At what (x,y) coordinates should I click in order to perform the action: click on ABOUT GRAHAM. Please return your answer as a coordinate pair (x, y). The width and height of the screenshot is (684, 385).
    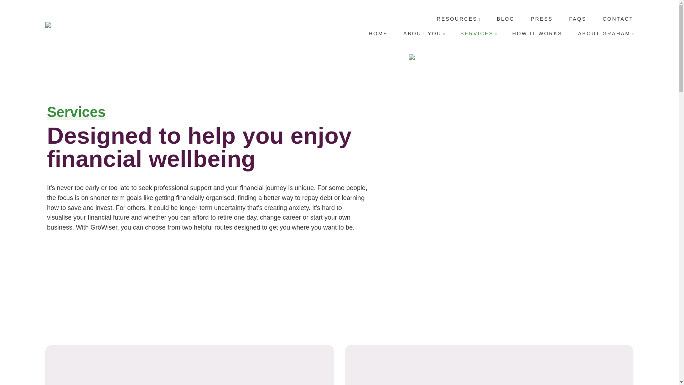
    Looking at the image, I should click on (604, 34).